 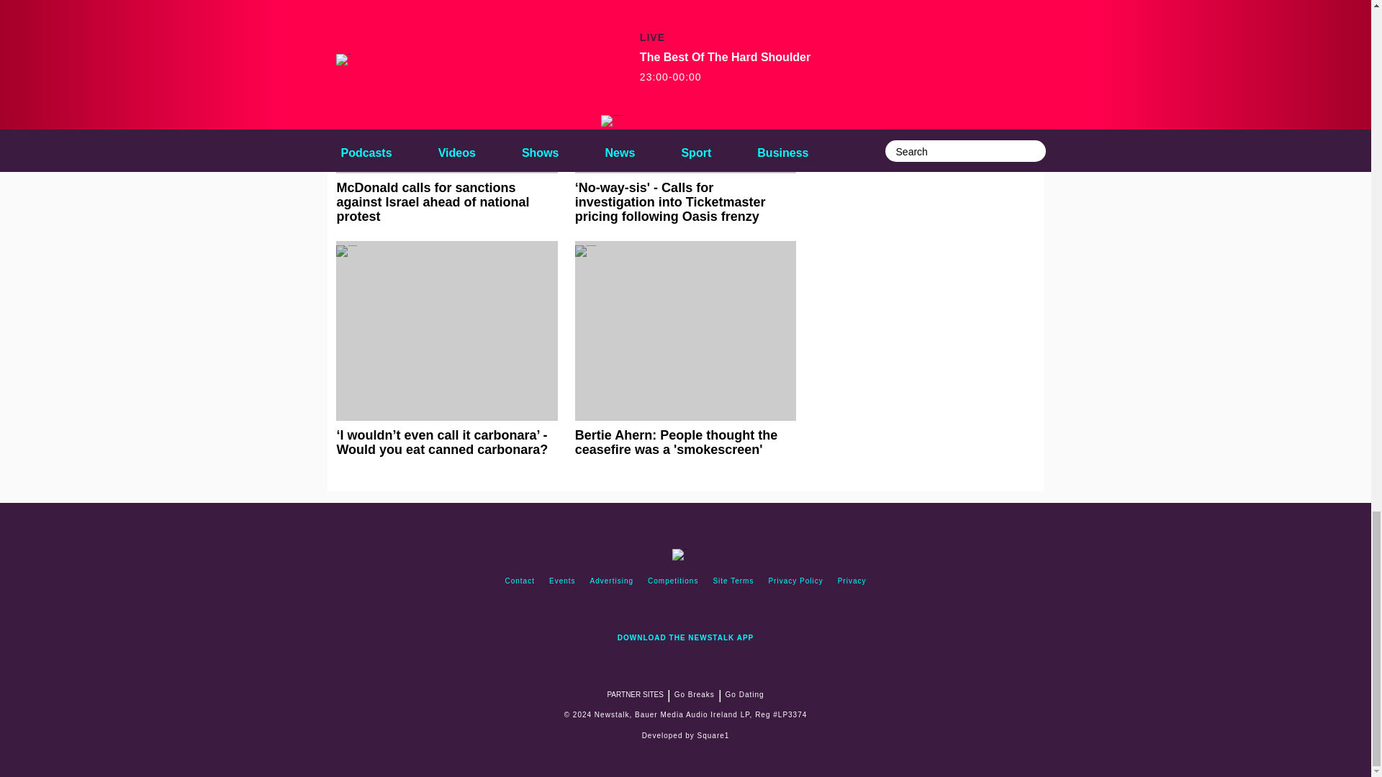 What do you see at coordinates (733, 581) in the screenshot?
I see `site terms` at bounding box center [733, 581].